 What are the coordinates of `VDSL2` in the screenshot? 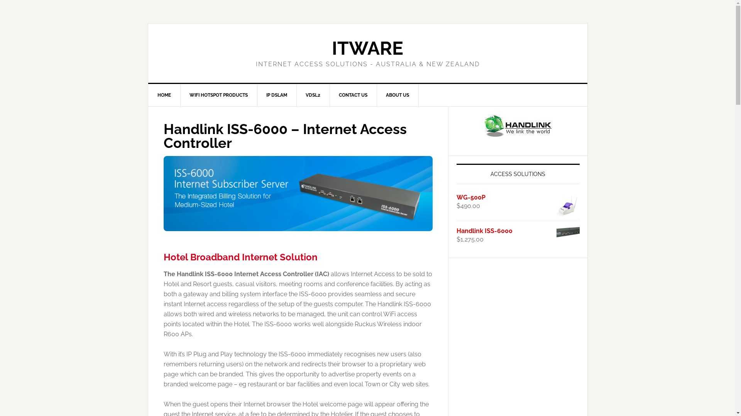 It's located at (313, 95).